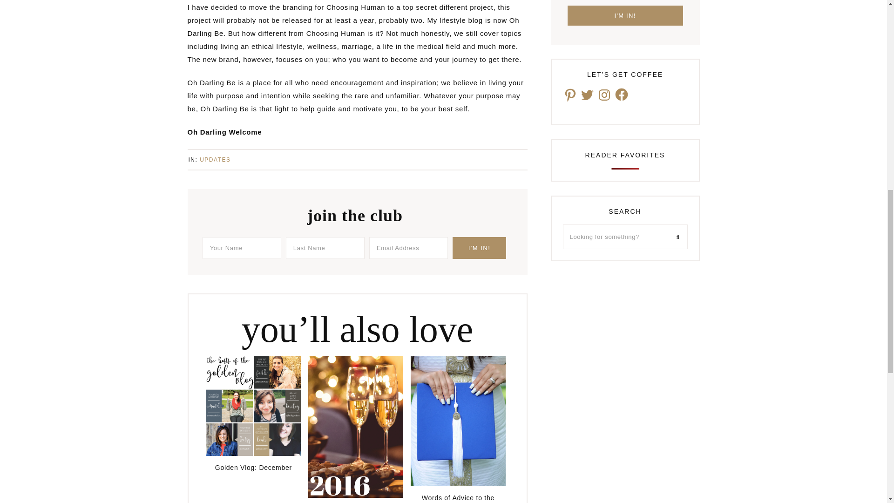  What do you see at coordinates (253, 467) in the screenshot?
I see `Permanent Link to Golden Vlog: December` at bounding box center [253, 467].